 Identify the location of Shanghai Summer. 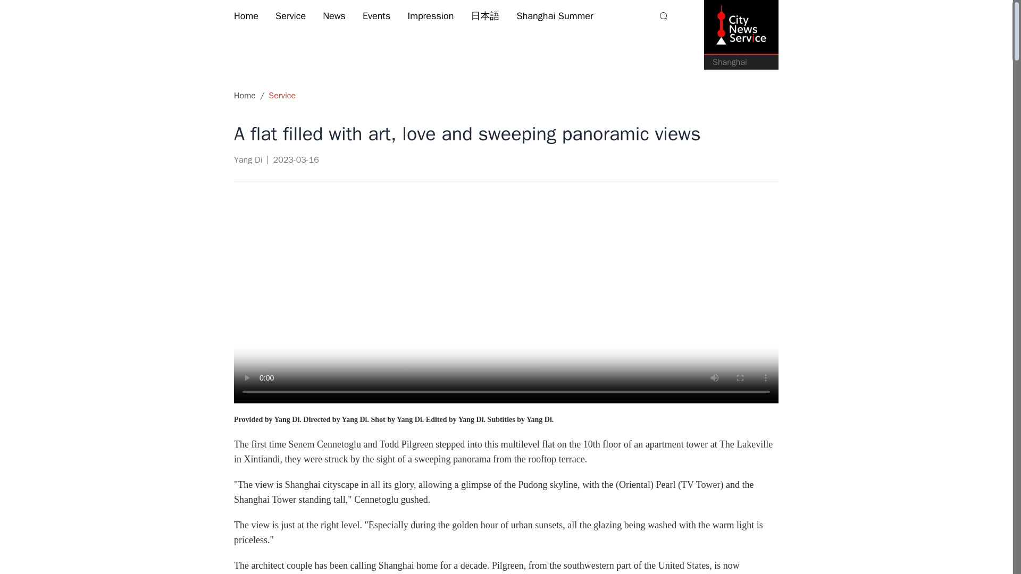
(555, 16).